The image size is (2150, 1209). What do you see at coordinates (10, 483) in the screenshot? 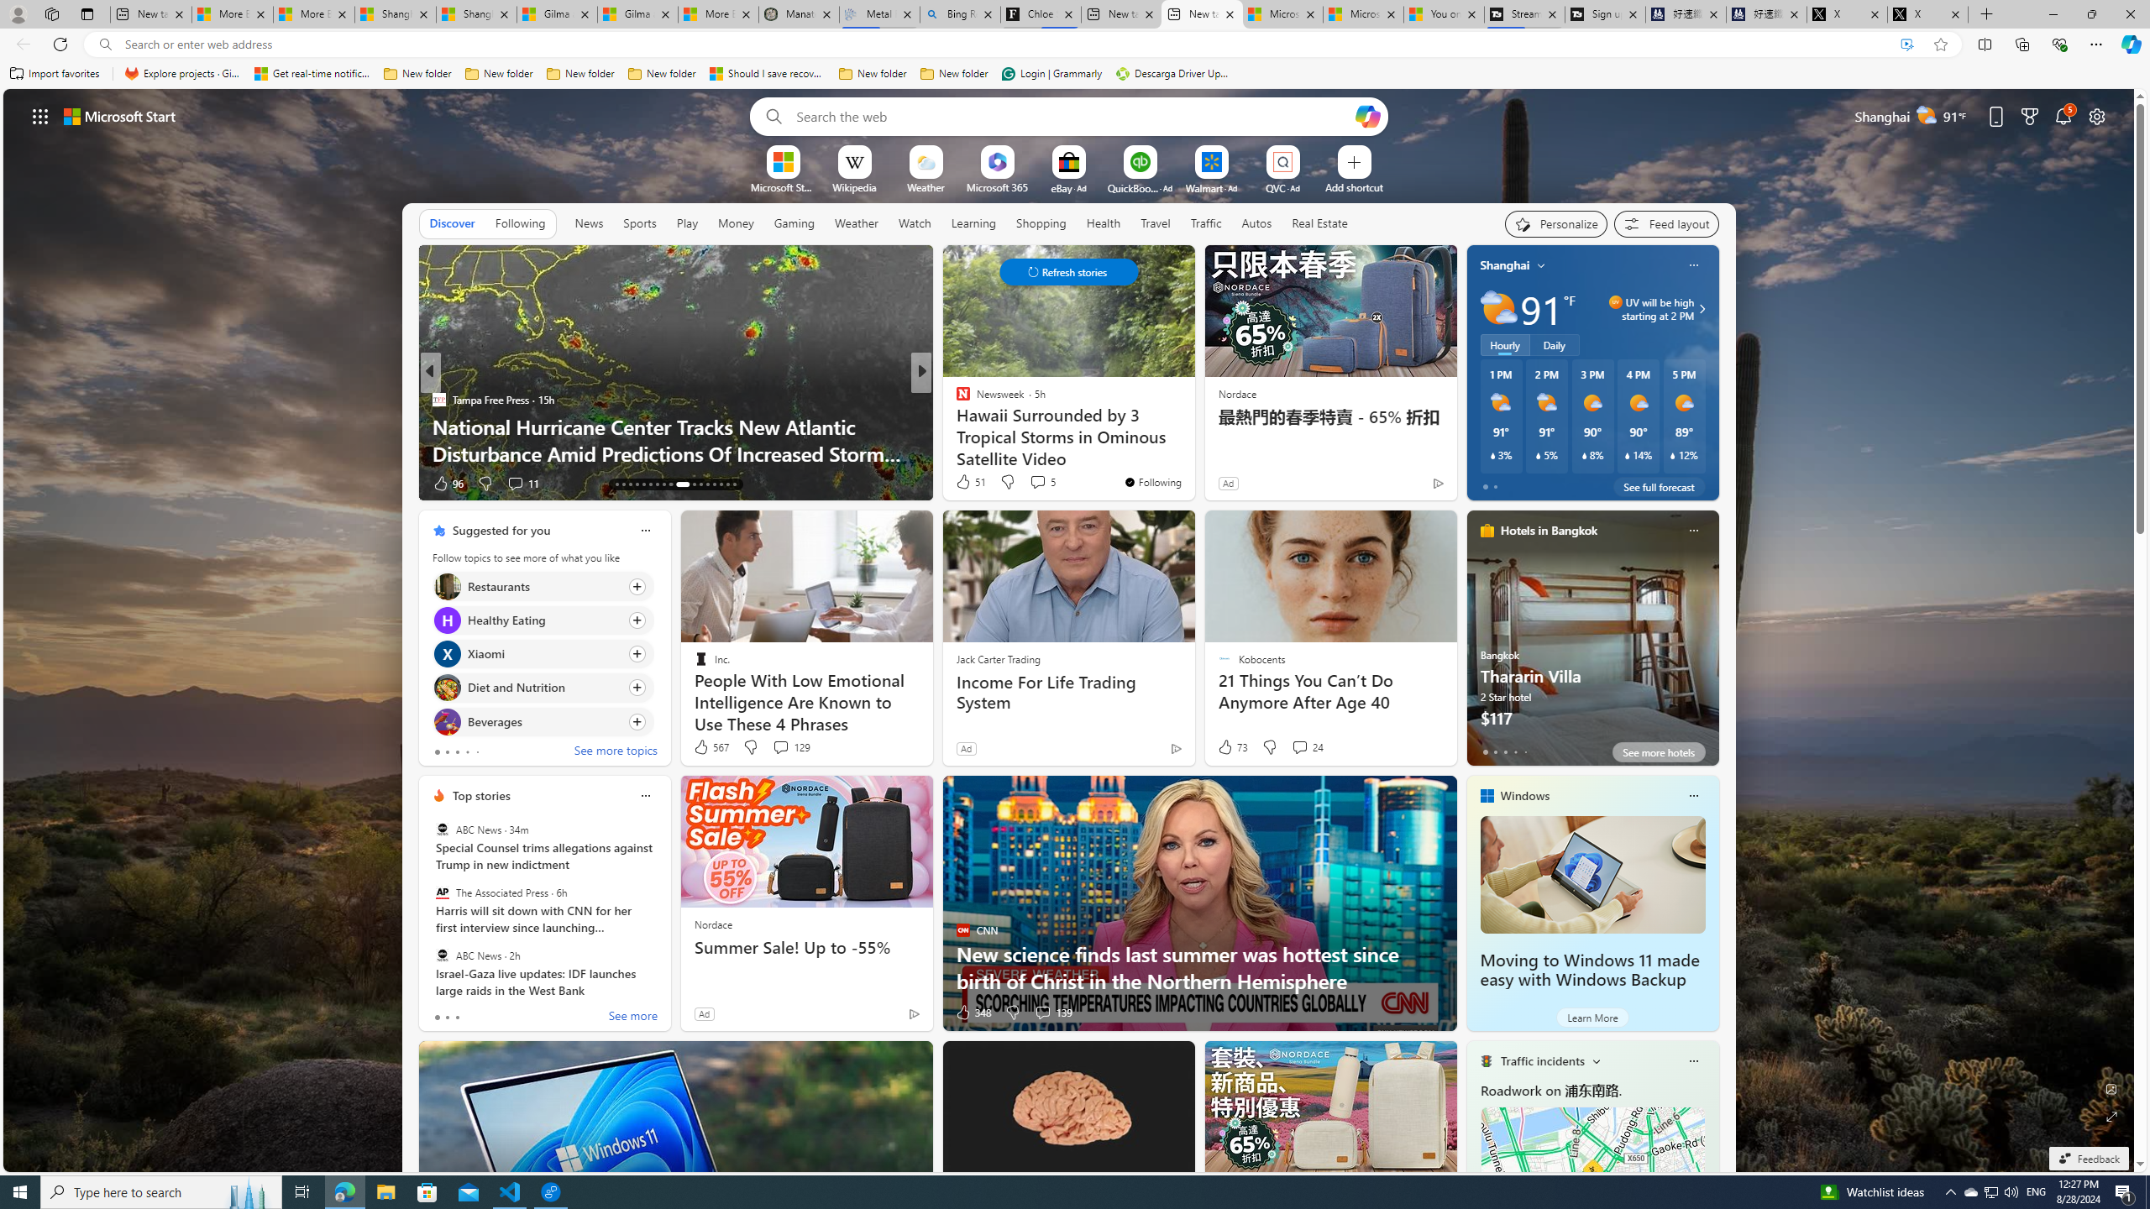
I see `View comments 1 Comment` at bounding box center [10, 483].